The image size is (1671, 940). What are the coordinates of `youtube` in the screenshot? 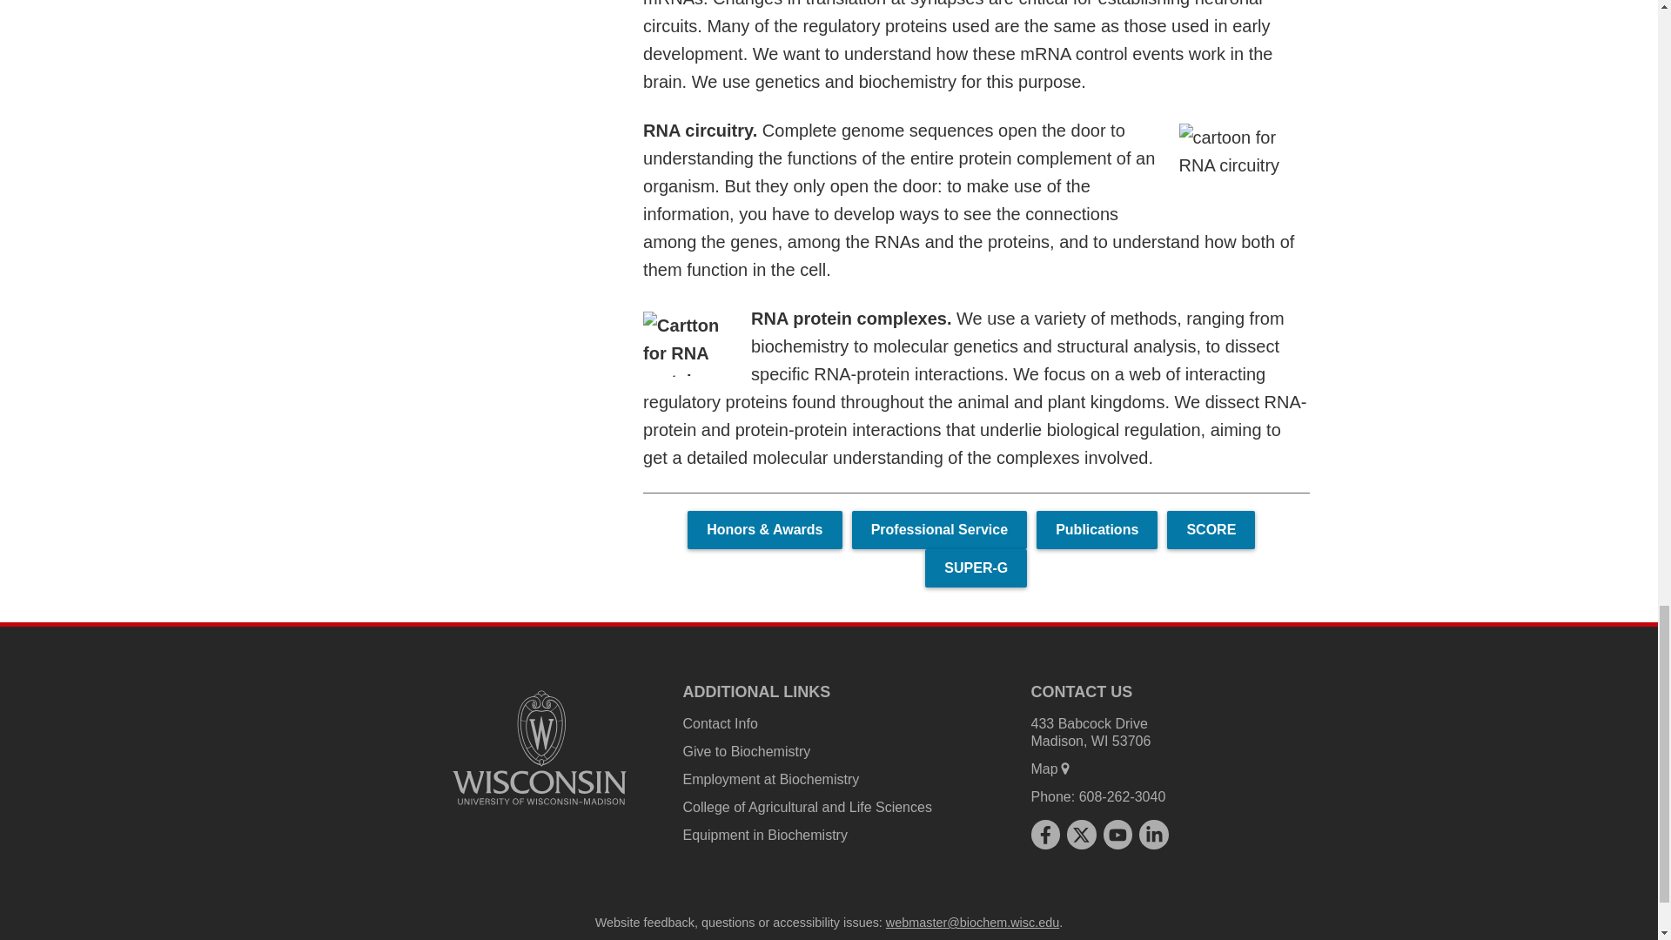 It's located at (1117, 835).